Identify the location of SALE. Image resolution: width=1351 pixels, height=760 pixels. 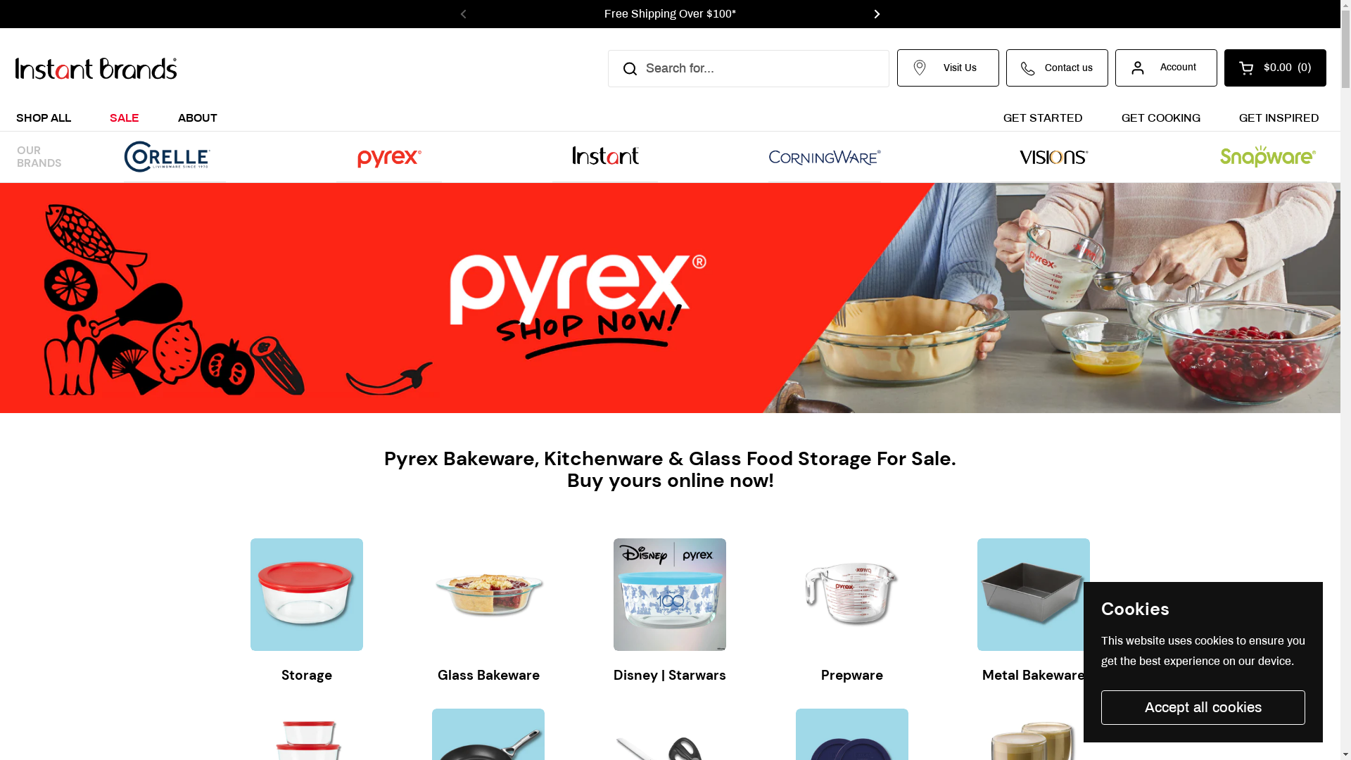
(125, 117).